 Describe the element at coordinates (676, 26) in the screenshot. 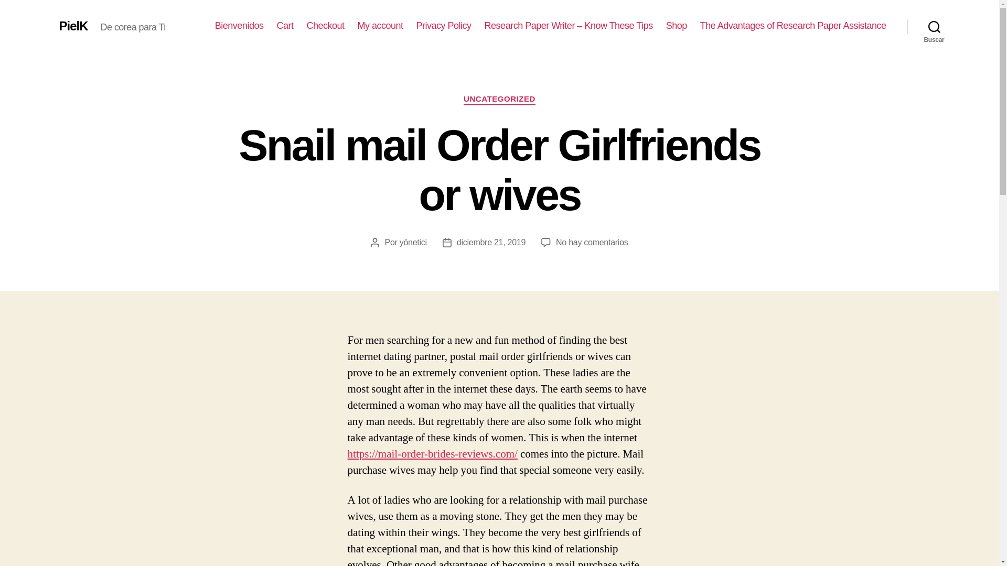

I see `Buscar` at that location.